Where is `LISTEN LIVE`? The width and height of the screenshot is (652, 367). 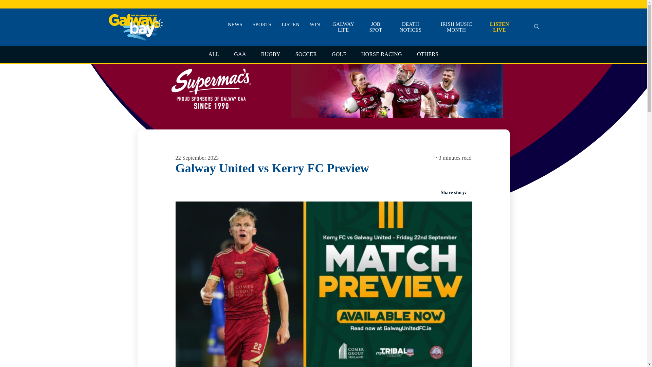 LISTEN LIVE is located at coordinates (499, 27).